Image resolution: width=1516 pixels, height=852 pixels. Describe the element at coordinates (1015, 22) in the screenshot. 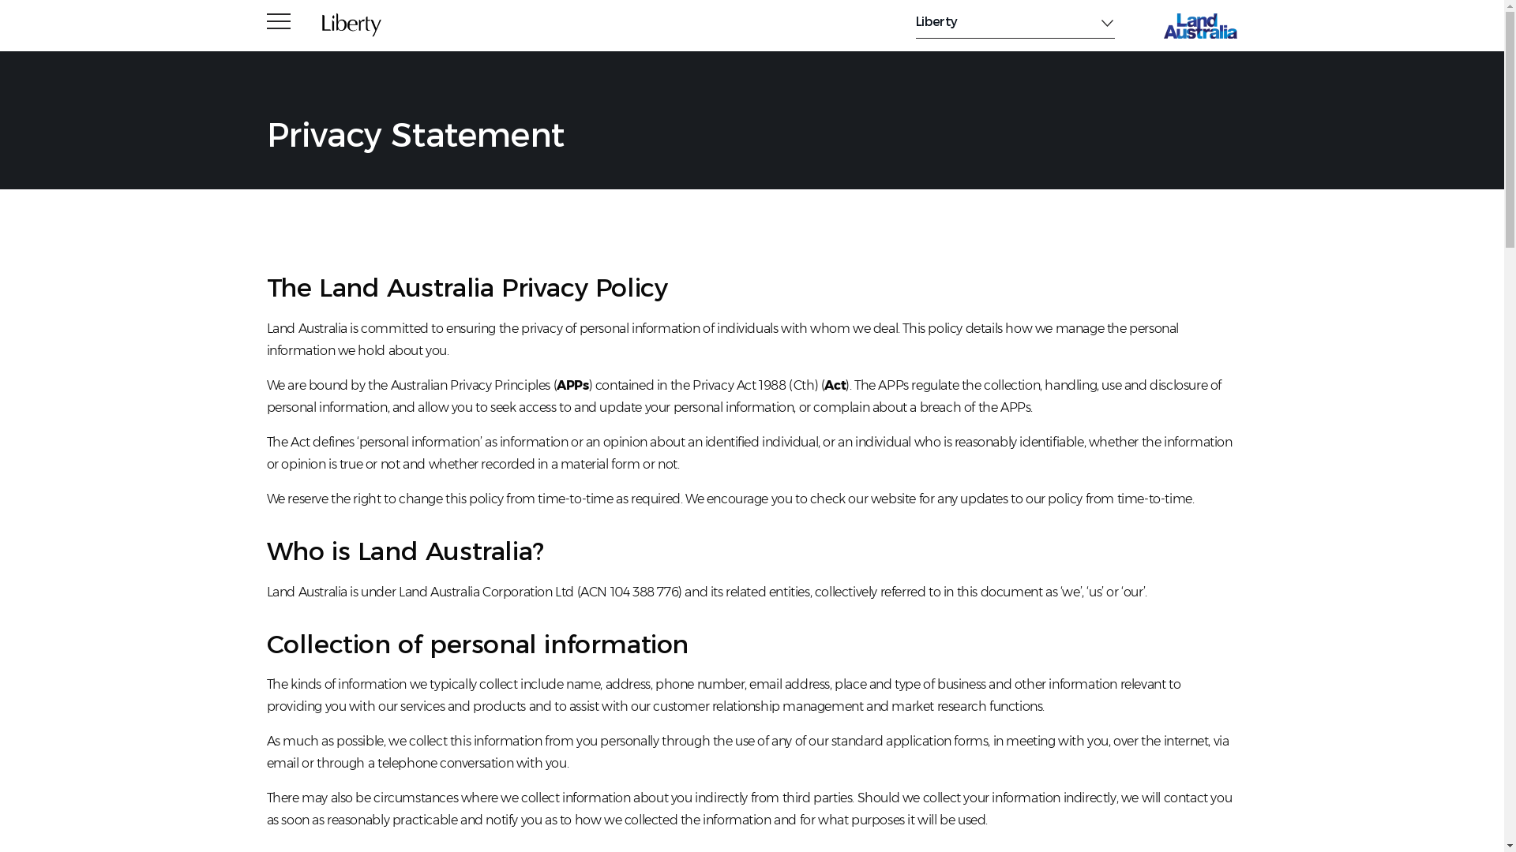

I see `Liberty` at that location.